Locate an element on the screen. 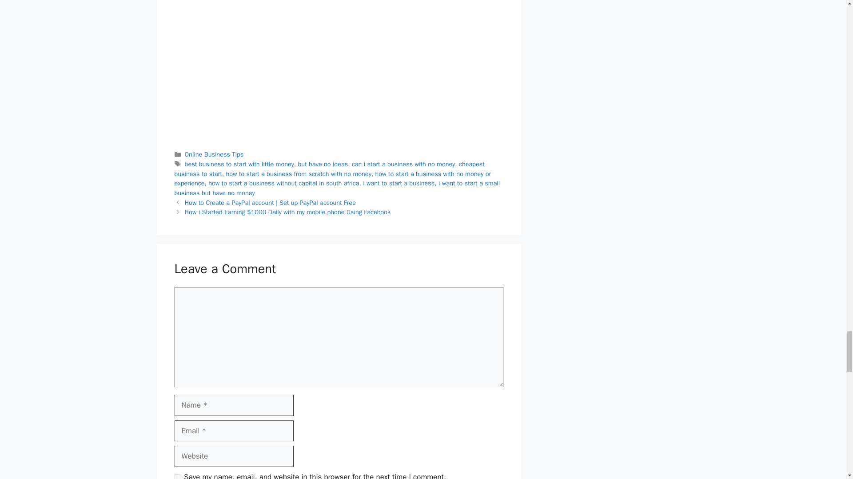 The image size is (853, 479). i want to start a small business but have no money is located at coordinates (337, 188).